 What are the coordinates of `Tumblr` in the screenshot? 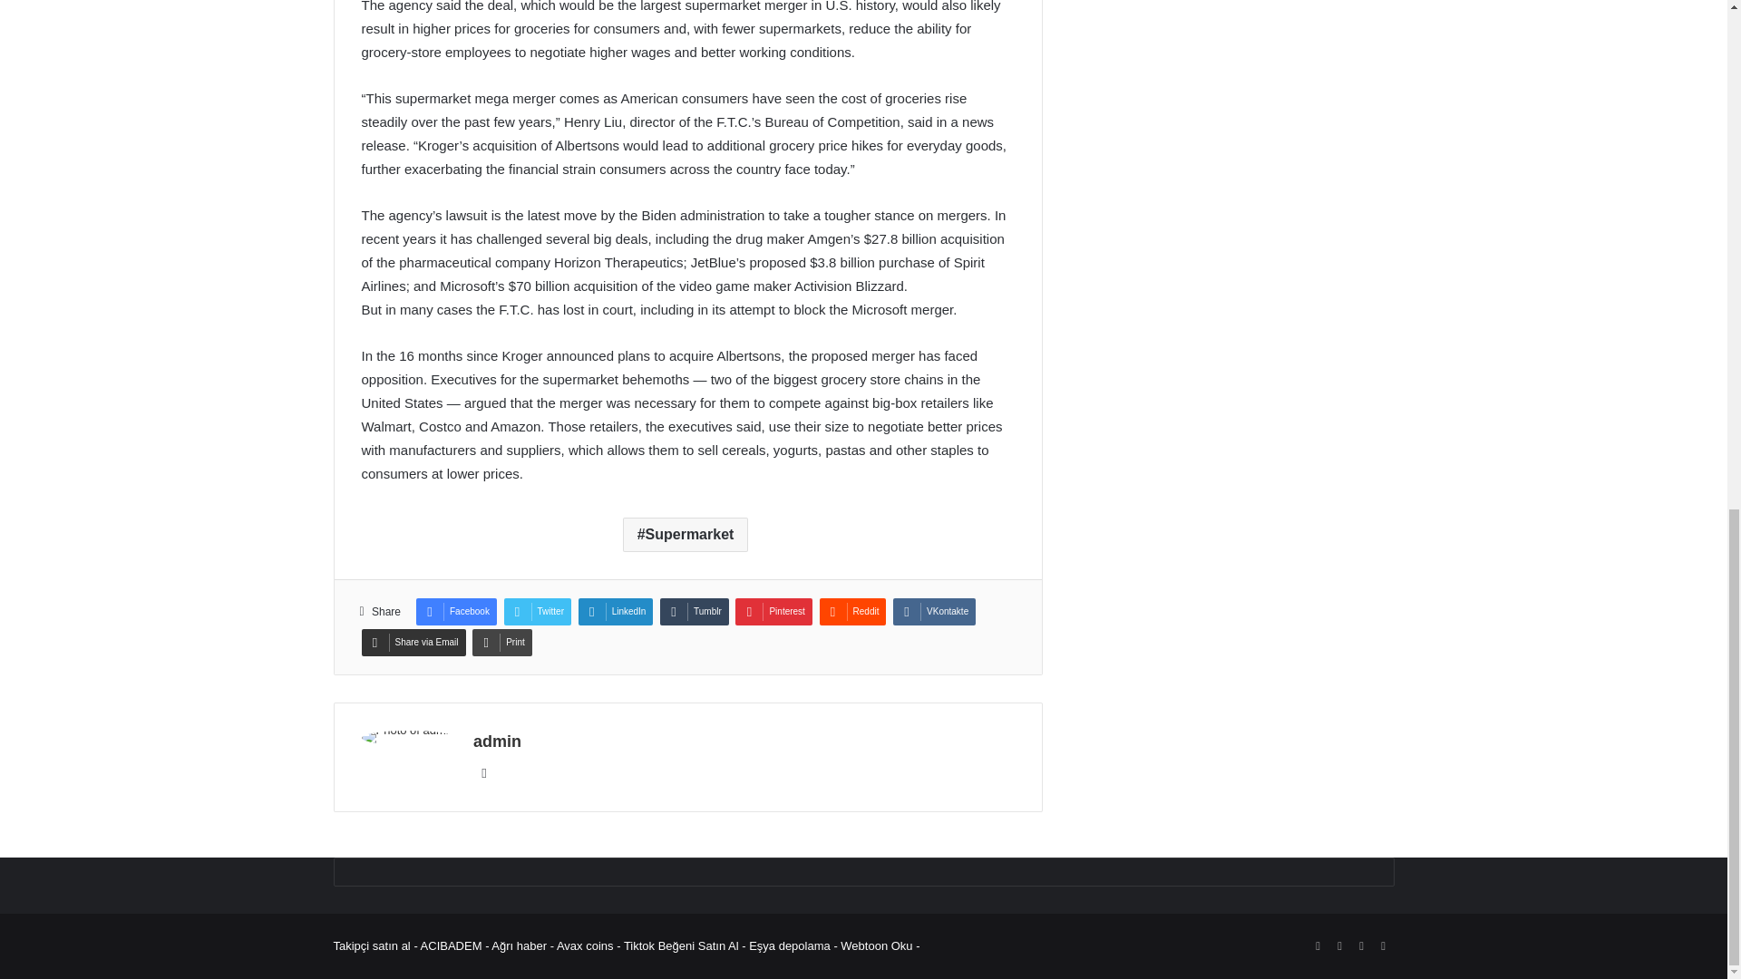 It's located at (695, 611).